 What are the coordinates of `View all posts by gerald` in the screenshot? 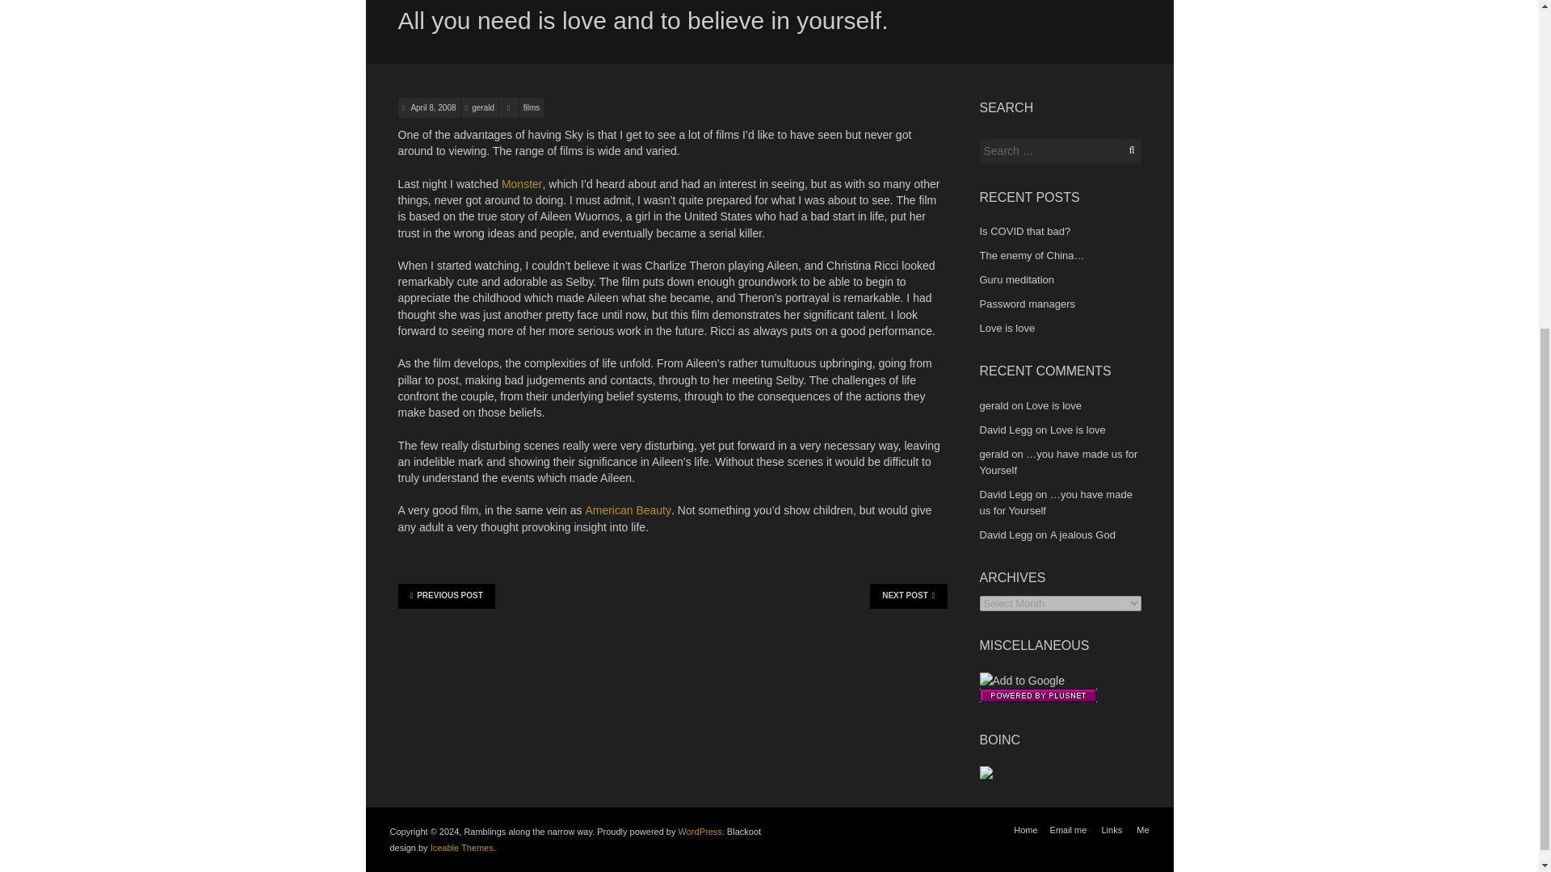 It's located at (483, 108).